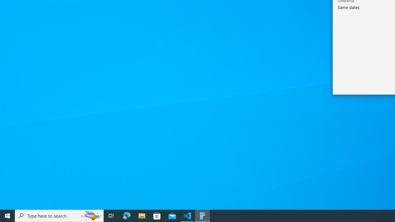  What do you see at coordinates (187, 216) in the screenshot?
I see `Visual Studio Code - 1 running window` at bounding box center [187, 216].